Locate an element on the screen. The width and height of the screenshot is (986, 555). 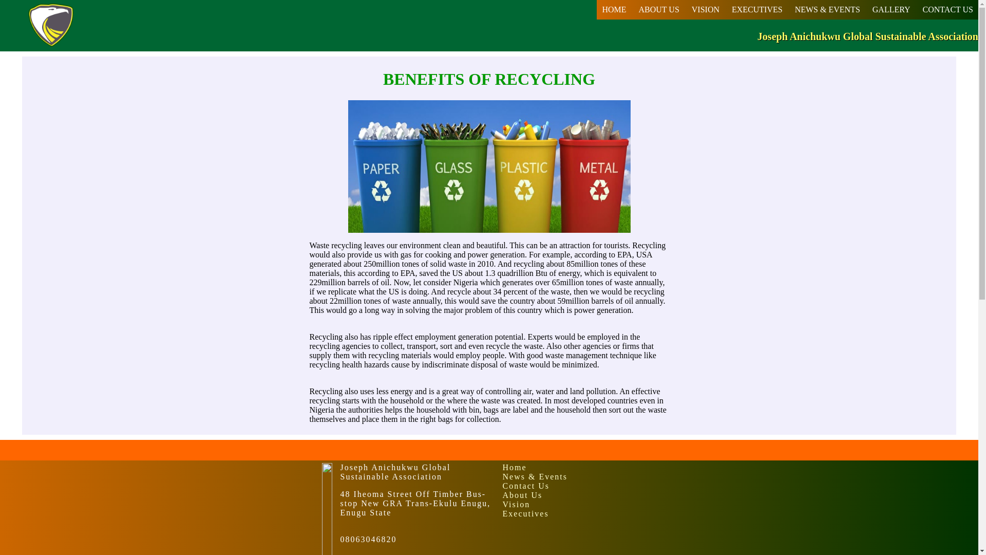
HOME is located at coordinates (613, 9).